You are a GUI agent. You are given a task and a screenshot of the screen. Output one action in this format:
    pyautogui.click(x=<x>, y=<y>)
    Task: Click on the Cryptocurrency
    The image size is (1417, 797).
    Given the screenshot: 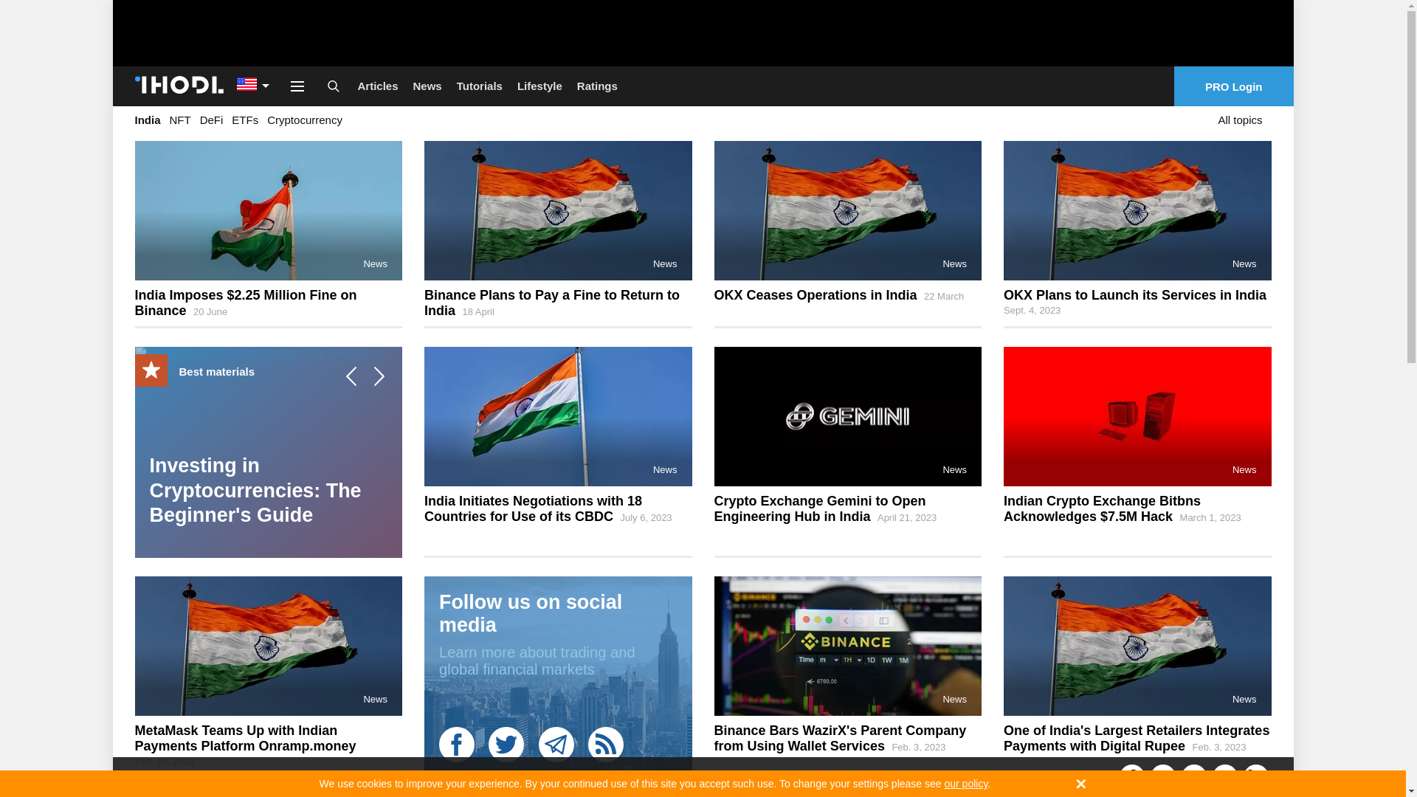 What is the action you would take?
    pyautogui.click(x=305, y=120)
    